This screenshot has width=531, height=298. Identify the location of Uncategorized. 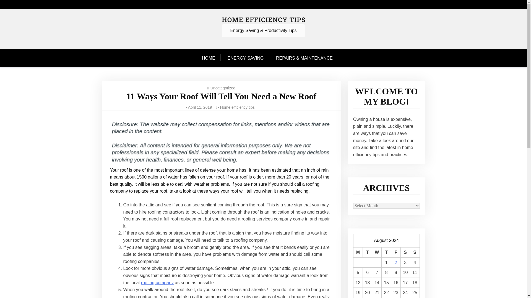
(223, 88).